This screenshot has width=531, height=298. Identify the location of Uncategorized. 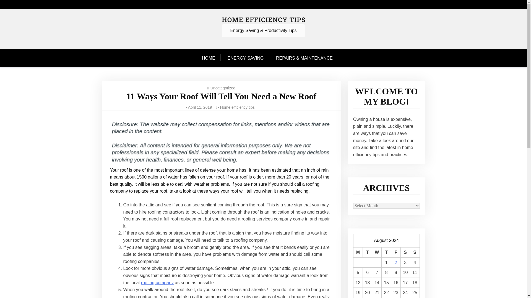
(223, 88).